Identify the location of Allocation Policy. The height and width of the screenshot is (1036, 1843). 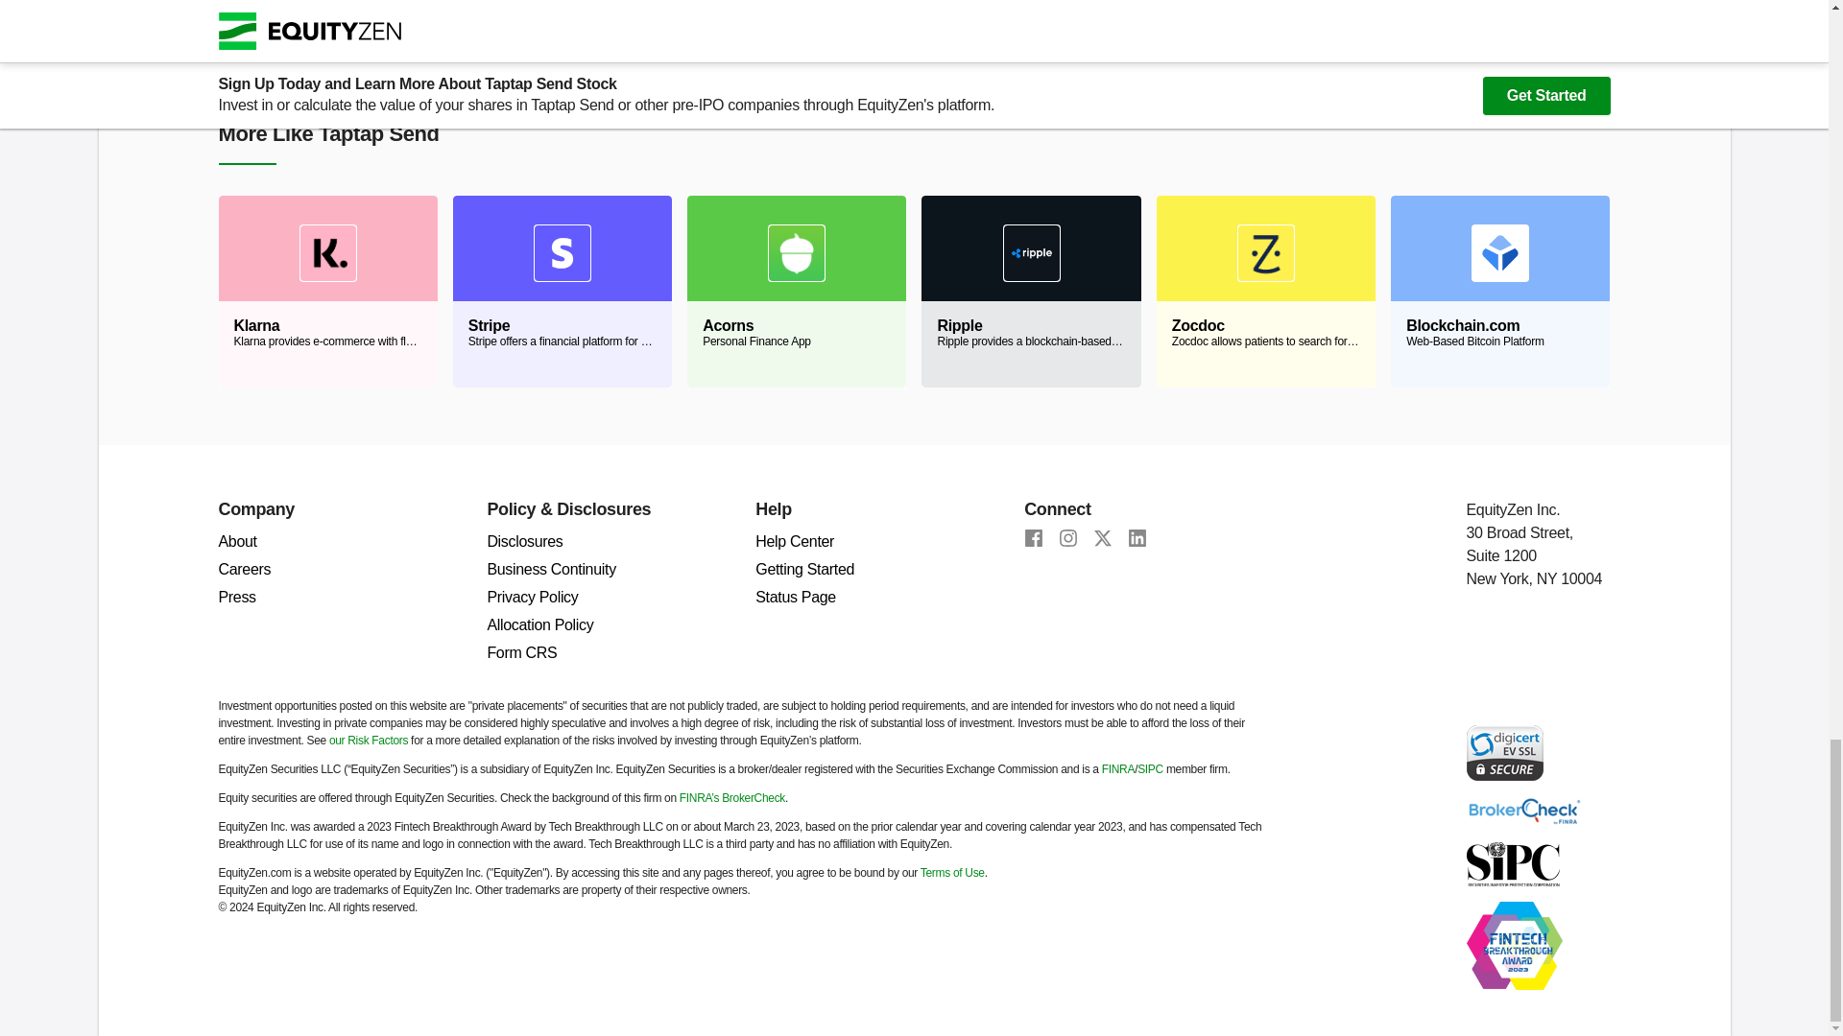
(539, 624).